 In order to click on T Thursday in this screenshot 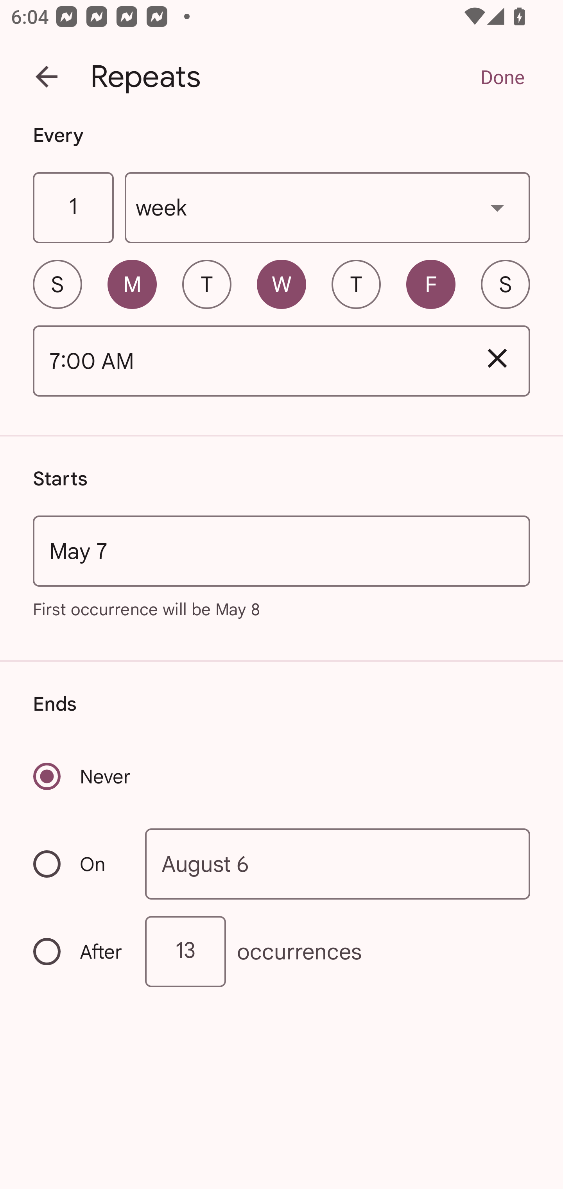, I will do `click(356, 284)`.